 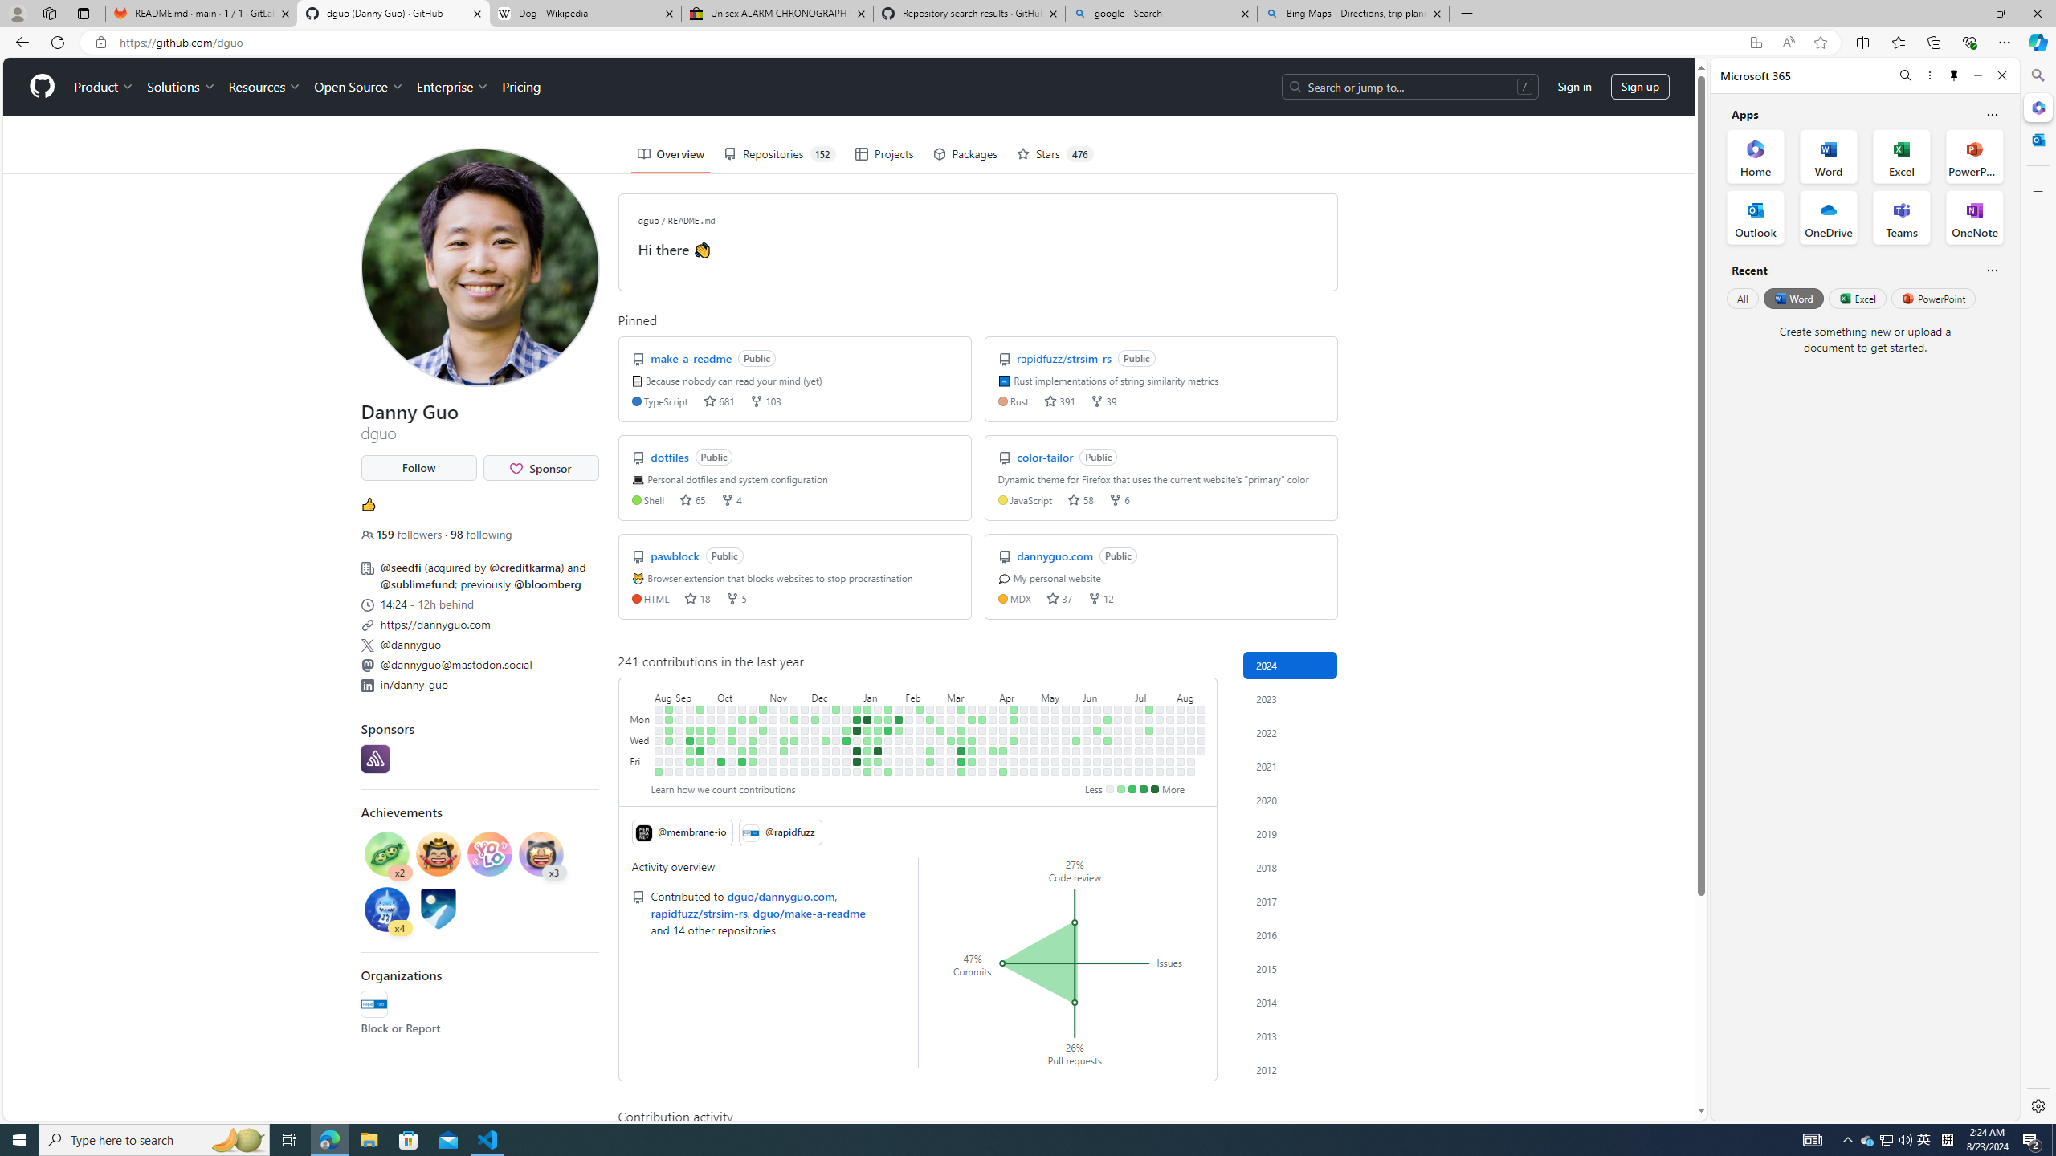 I want to click on No contributions on May 5th., so click(x=1046, y=709).